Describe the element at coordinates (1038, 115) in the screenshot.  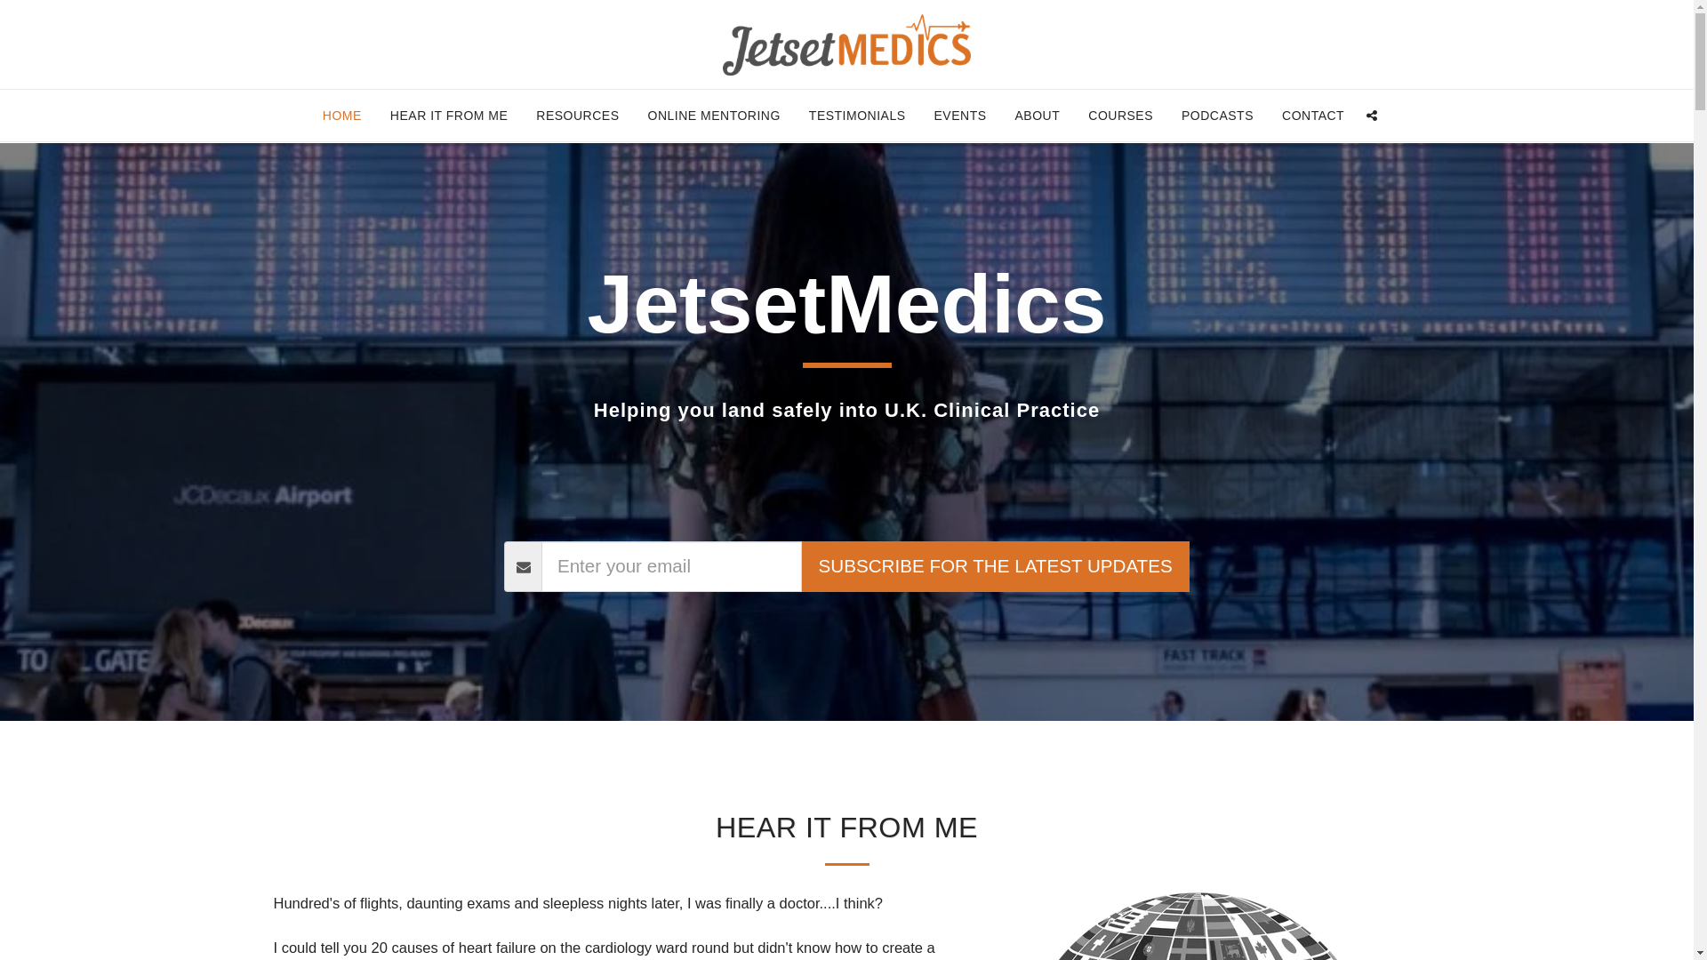
I see `ABOUT` at that location.